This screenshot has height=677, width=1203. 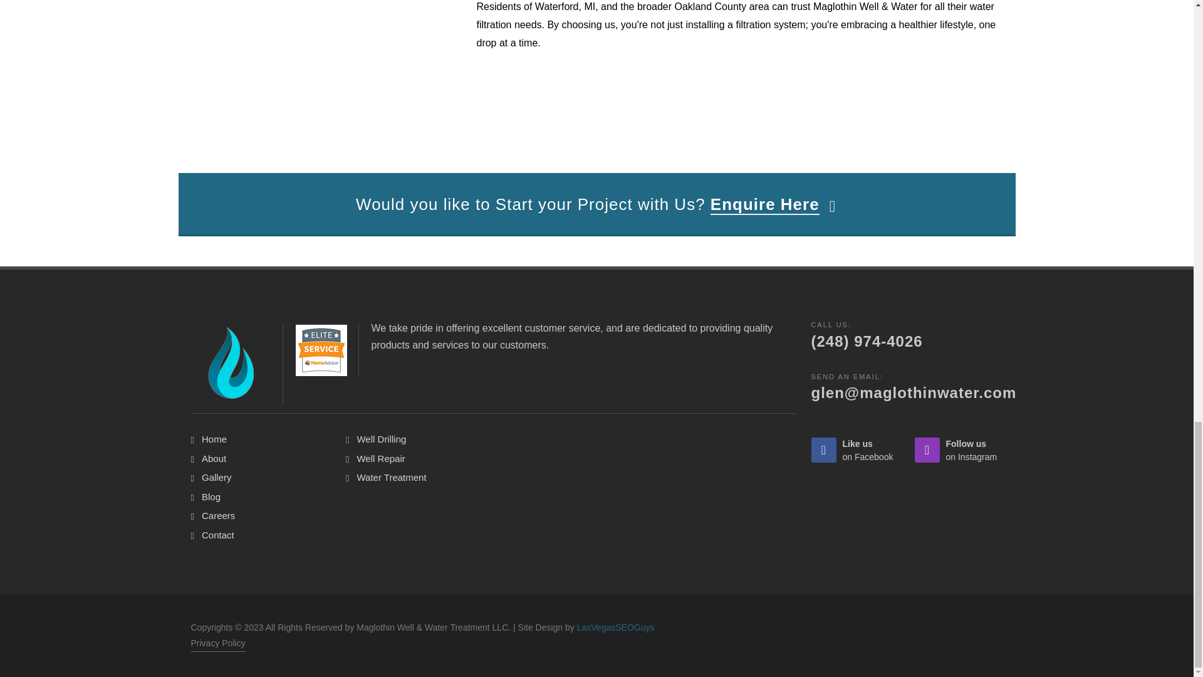 What do you see at coordinates (855, 450) in the screenshot?
I see `Contact` at bounding box center [855, 450].